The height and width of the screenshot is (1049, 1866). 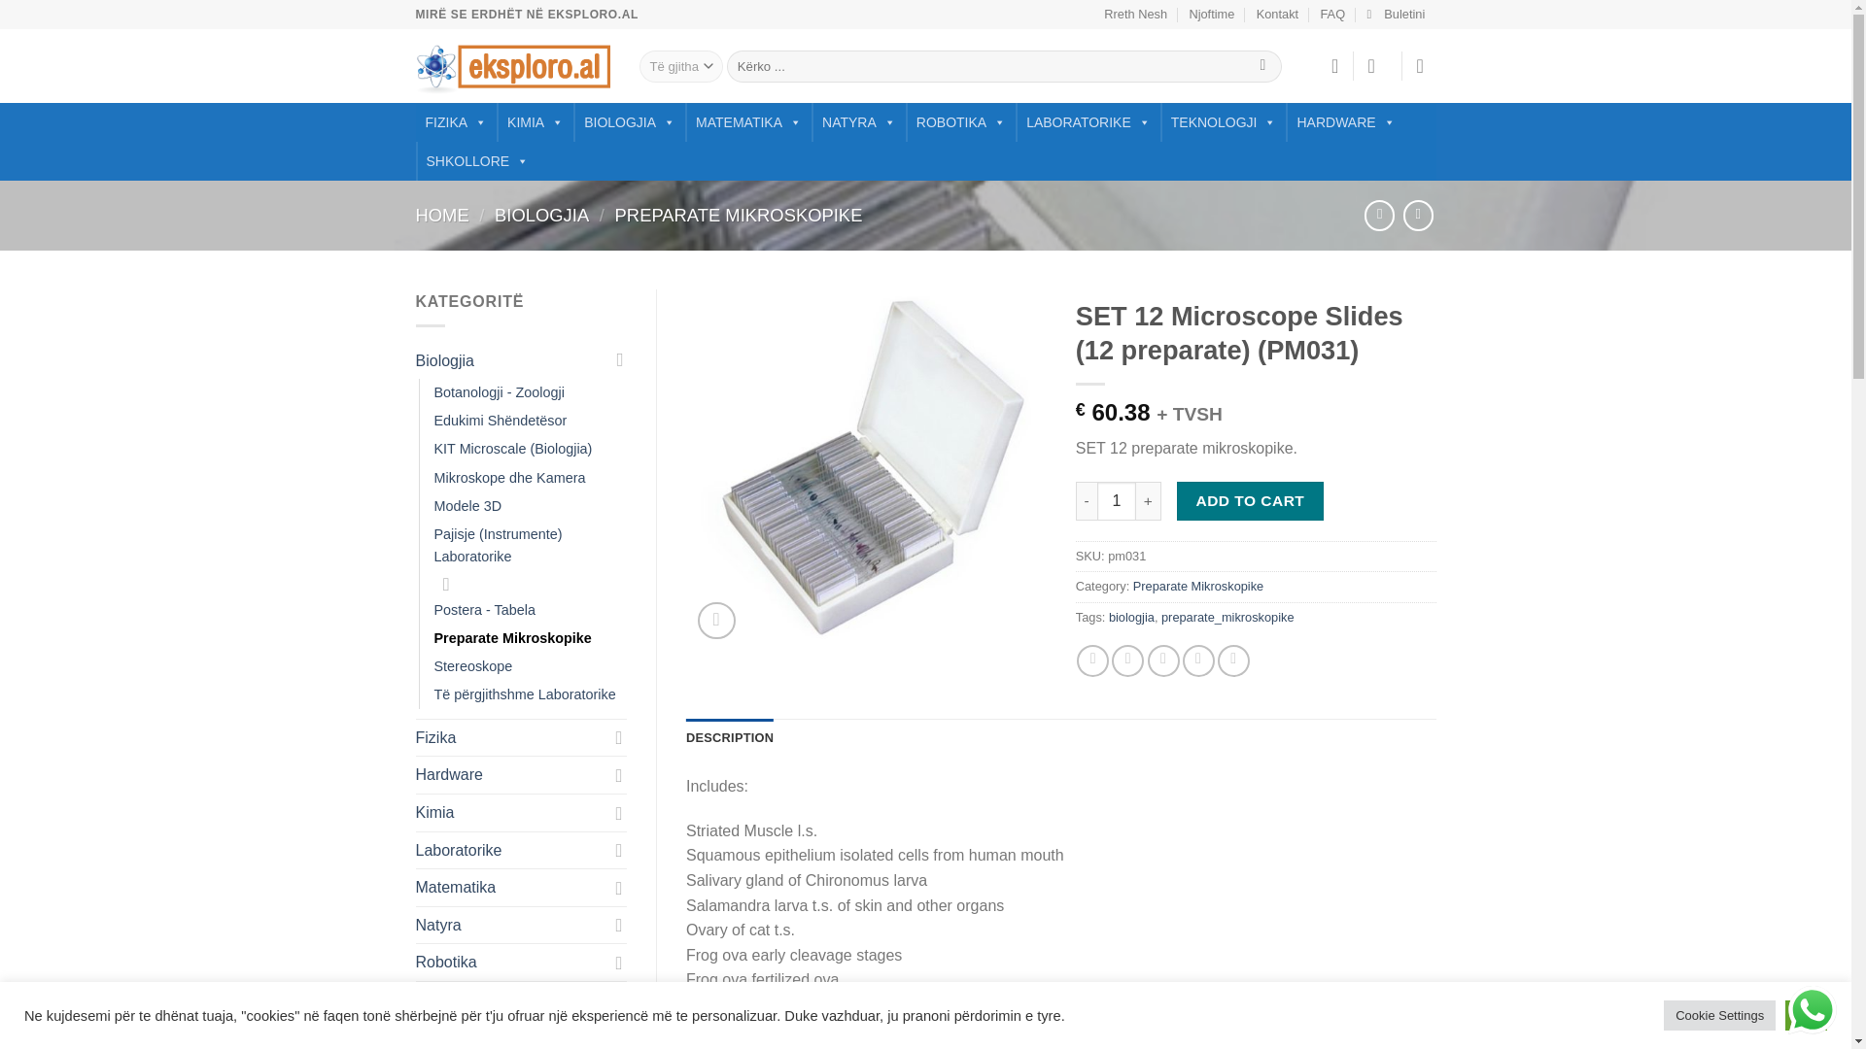 I want to click on Kontakt, so click(x=1277, y=15).